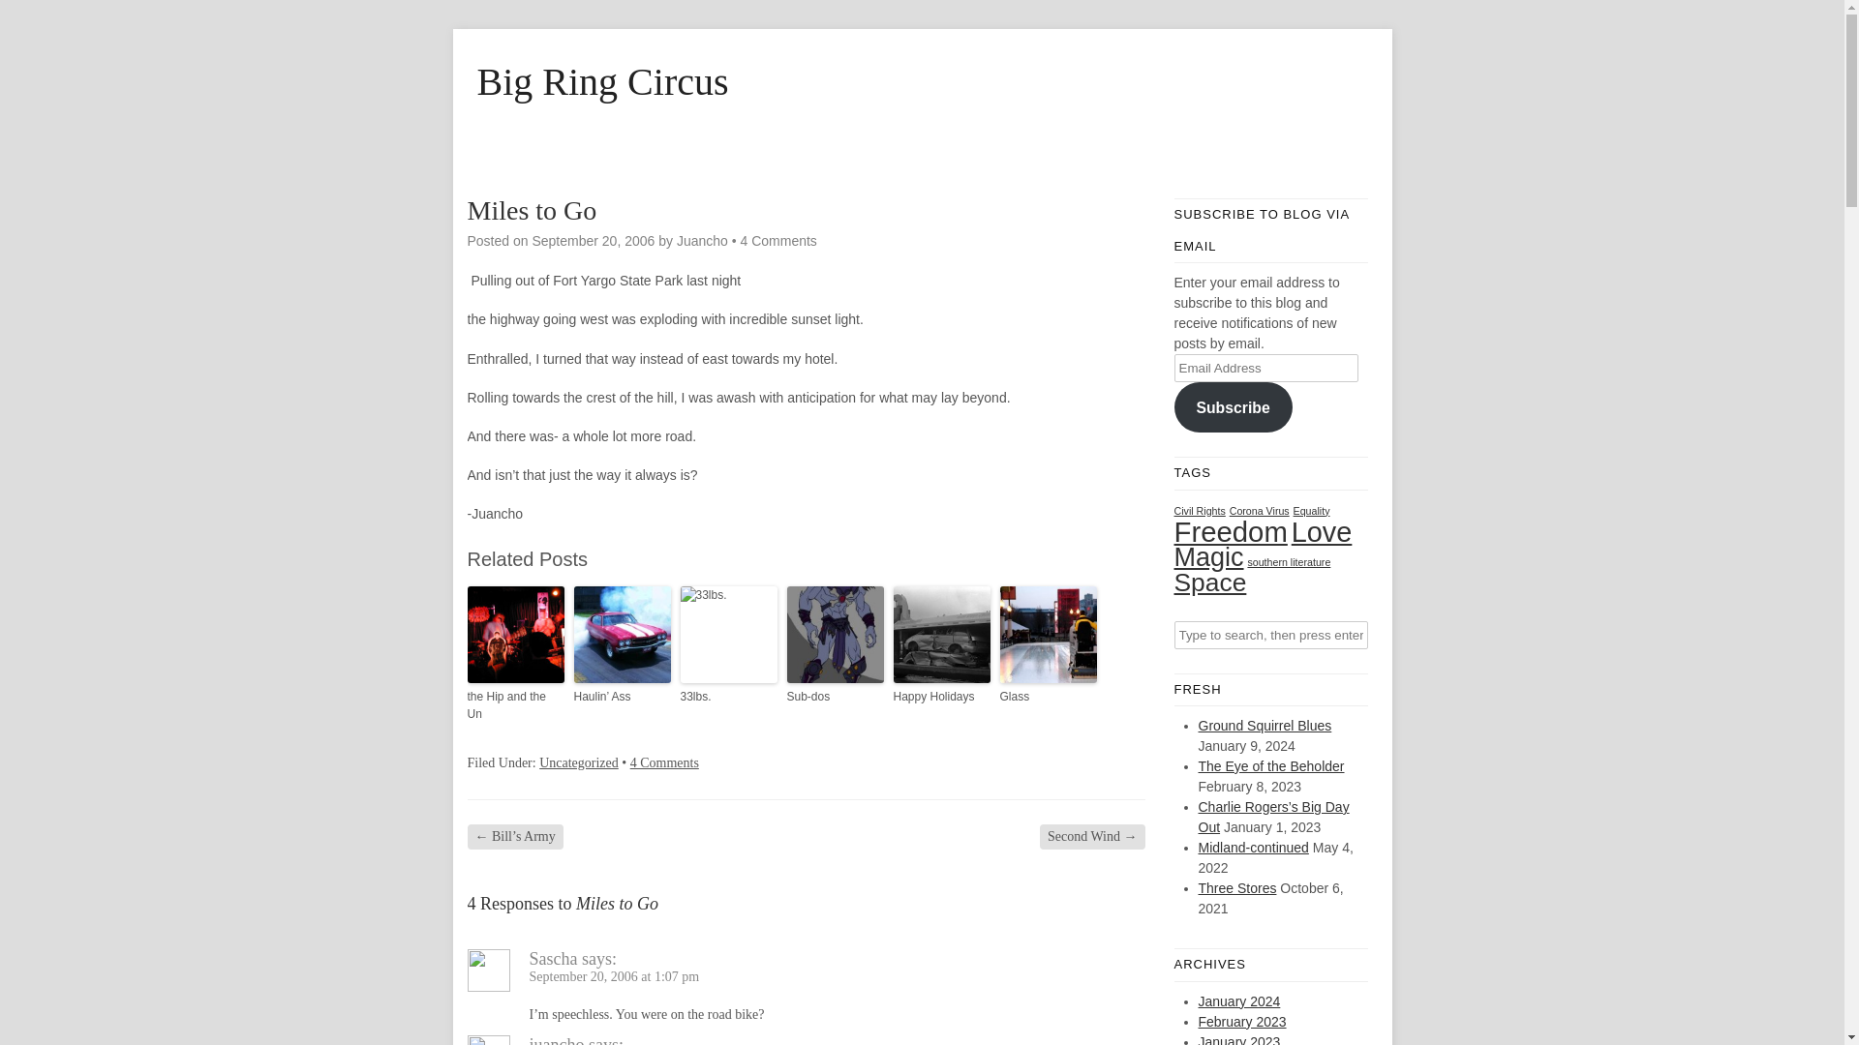  I want to click on Search, so click(29, 14).